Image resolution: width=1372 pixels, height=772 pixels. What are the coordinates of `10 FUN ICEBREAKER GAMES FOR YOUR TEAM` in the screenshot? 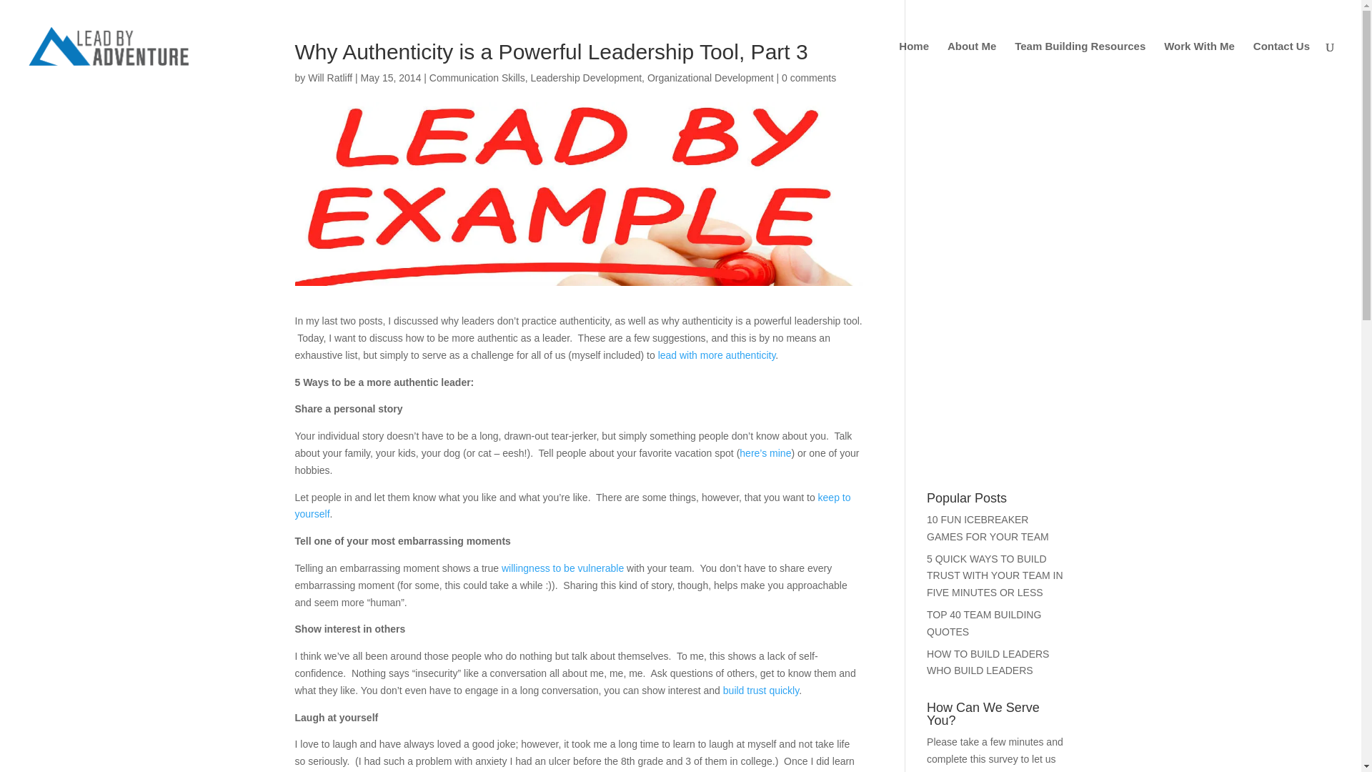 It's located at (988, 550).